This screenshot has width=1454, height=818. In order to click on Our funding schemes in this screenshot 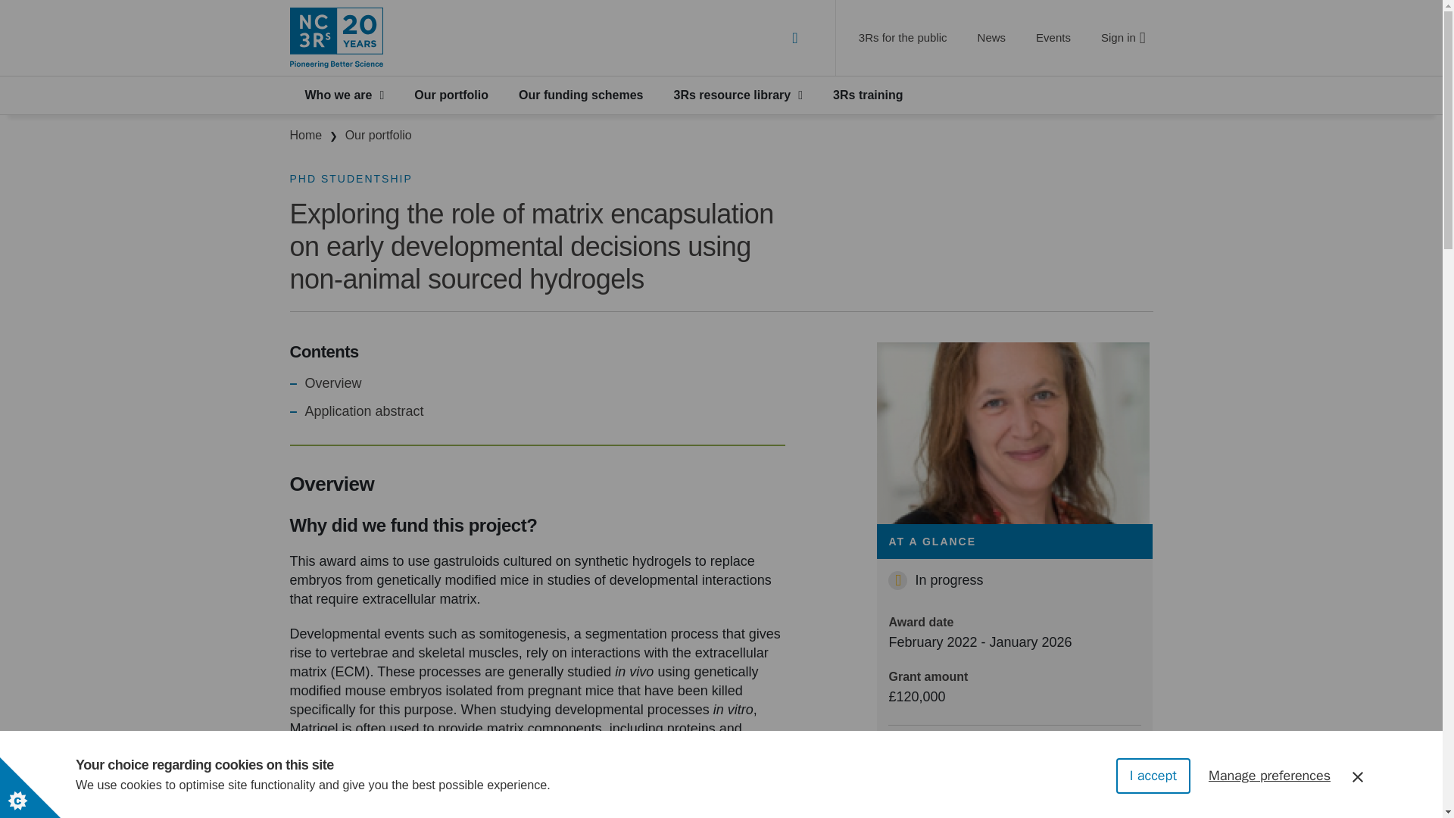, I will do `click(580, 95)`.